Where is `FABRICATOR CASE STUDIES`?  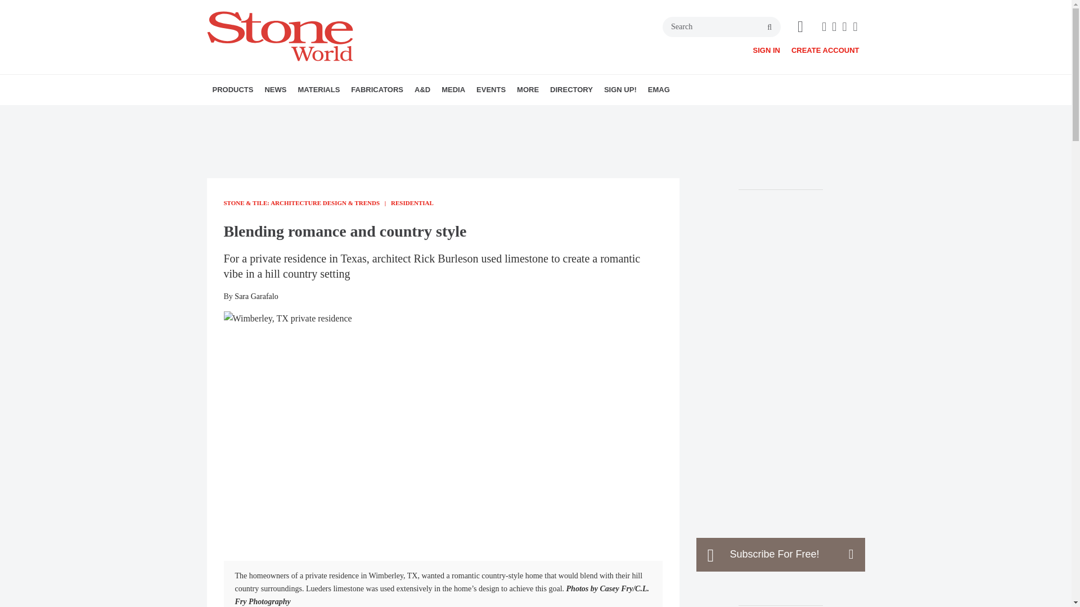
FABRICATOR CASE STUDIES is located at coordinates (421, 114).